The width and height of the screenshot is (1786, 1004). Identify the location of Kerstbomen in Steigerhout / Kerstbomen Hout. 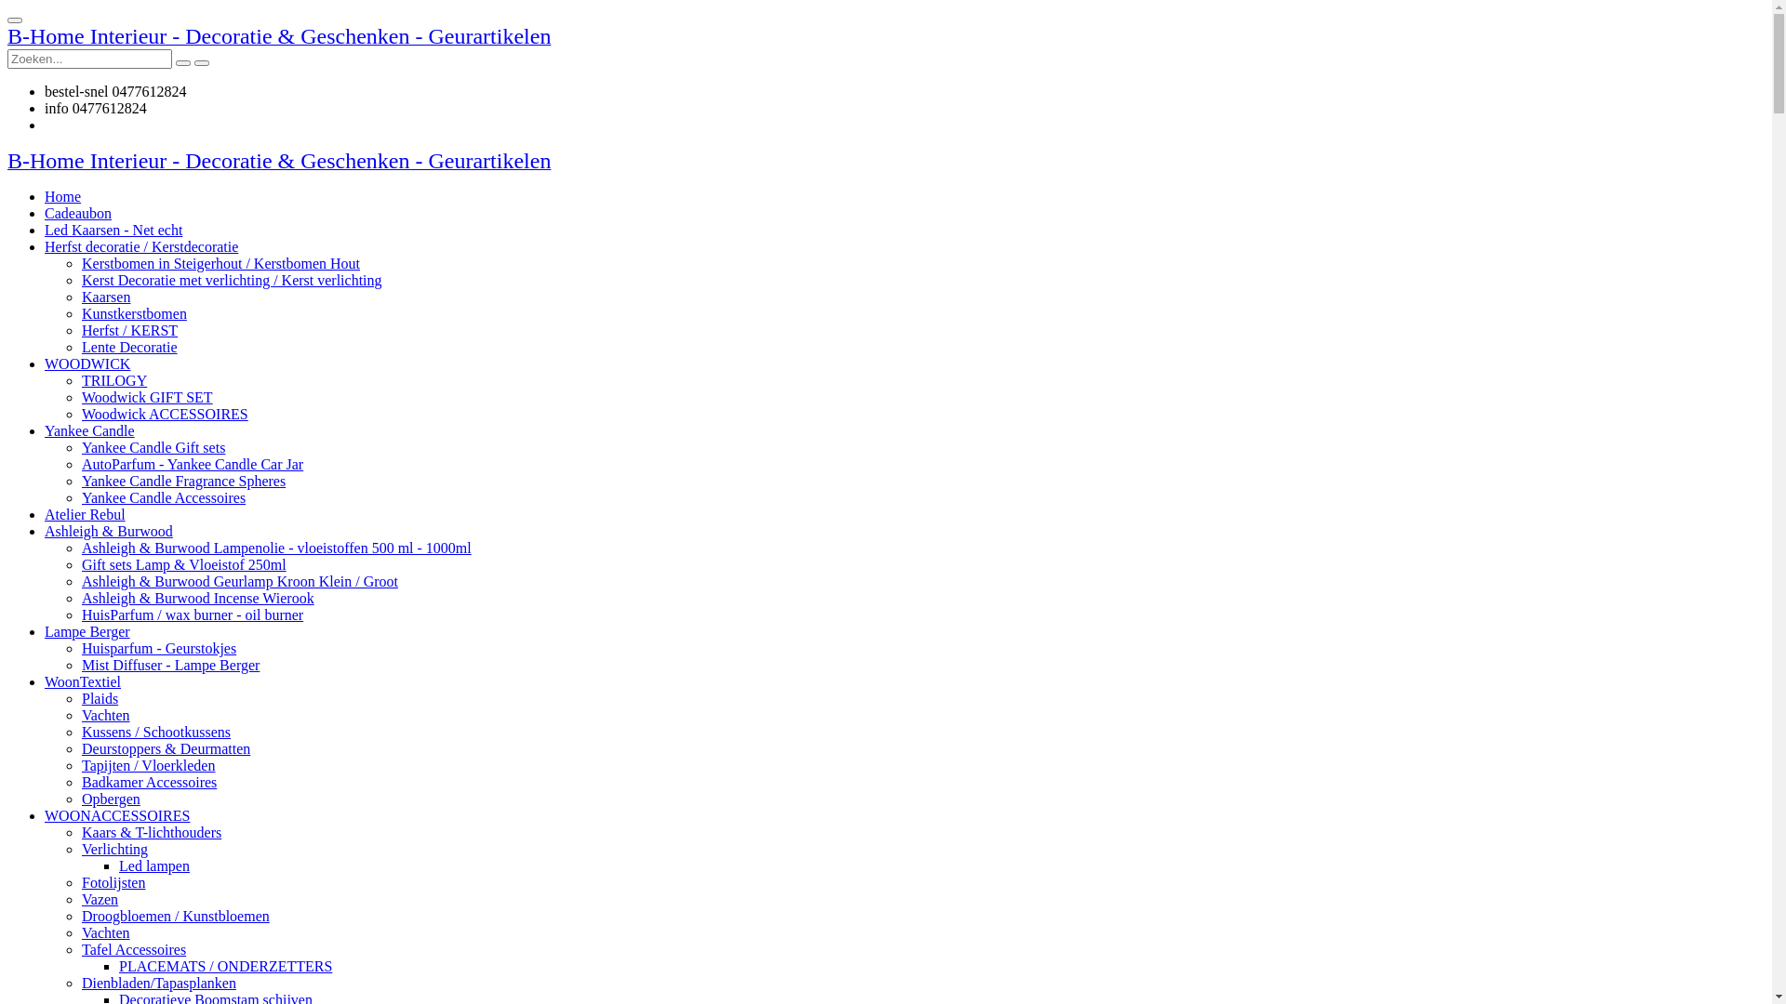
(221, 264).